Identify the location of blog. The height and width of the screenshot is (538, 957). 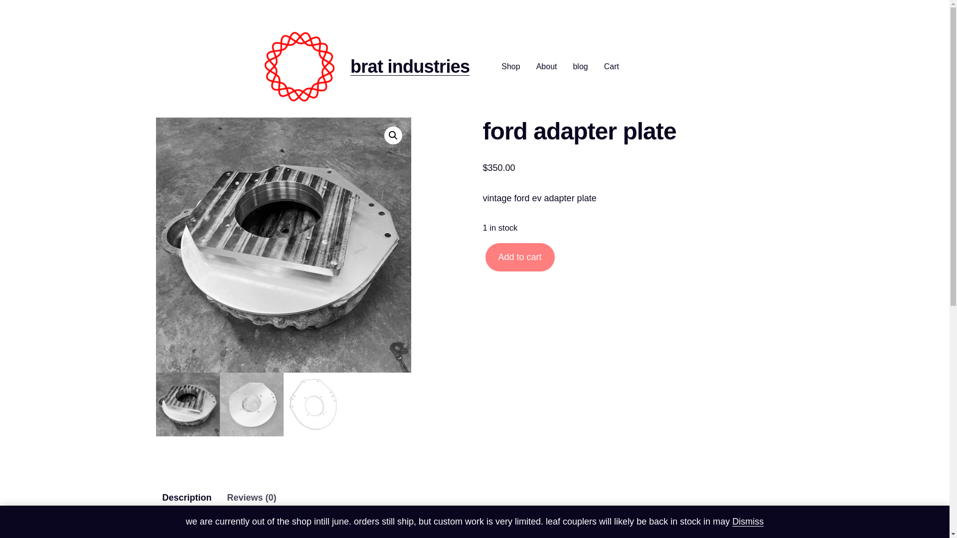
(580, 66).